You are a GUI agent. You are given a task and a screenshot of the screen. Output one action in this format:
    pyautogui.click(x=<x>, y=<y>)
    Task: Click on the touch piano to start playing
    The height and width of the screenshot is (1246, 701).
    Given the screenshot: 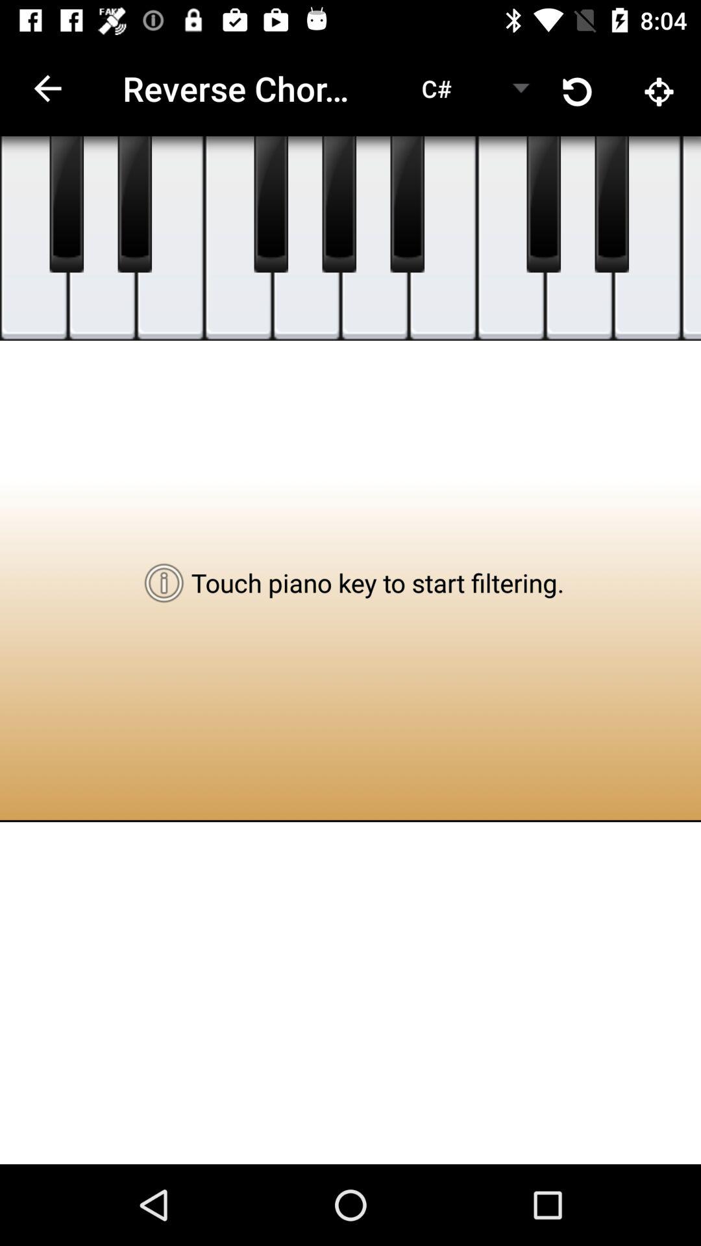 What is the action you would take?
    pyautogui.click(x=34, y=239)
    